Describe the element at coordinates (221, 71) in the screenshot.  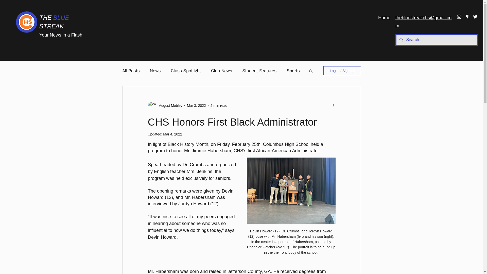
I see `Club News` at that location.